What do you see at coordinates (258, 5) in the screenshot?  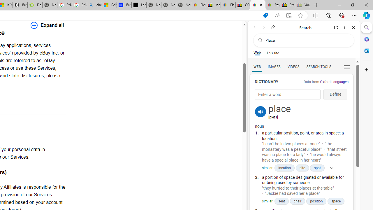 I see `User Privacy Notice | eBay` at bounding box center [258, 5].